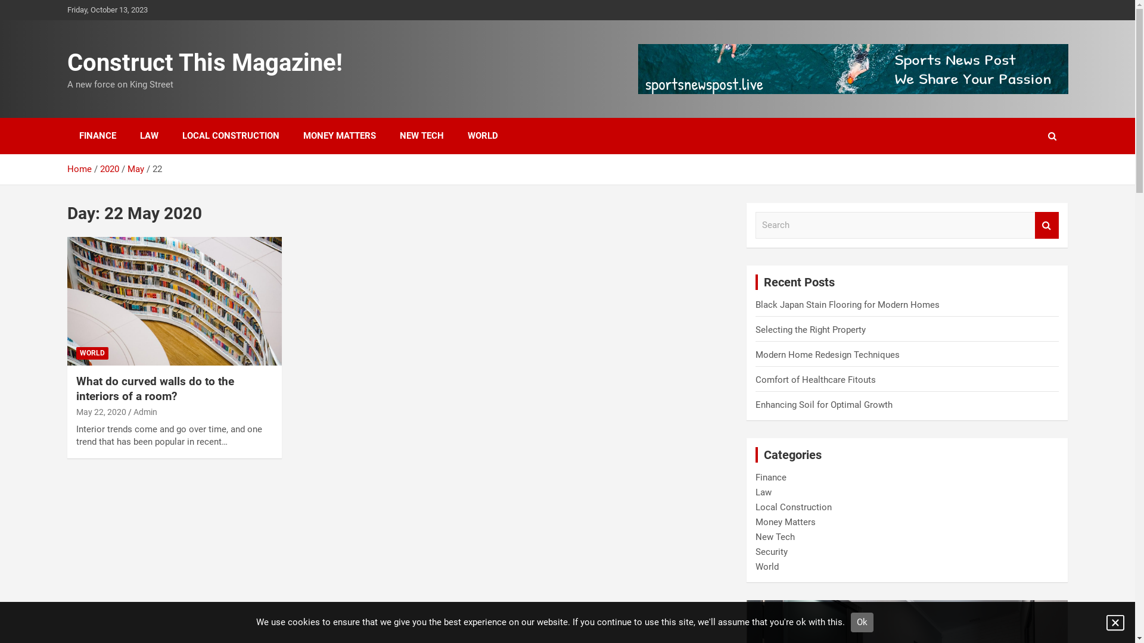 Image resolution: width=1144 pixels, height=643 pixels. I want to click on Home, so click(79, 169).